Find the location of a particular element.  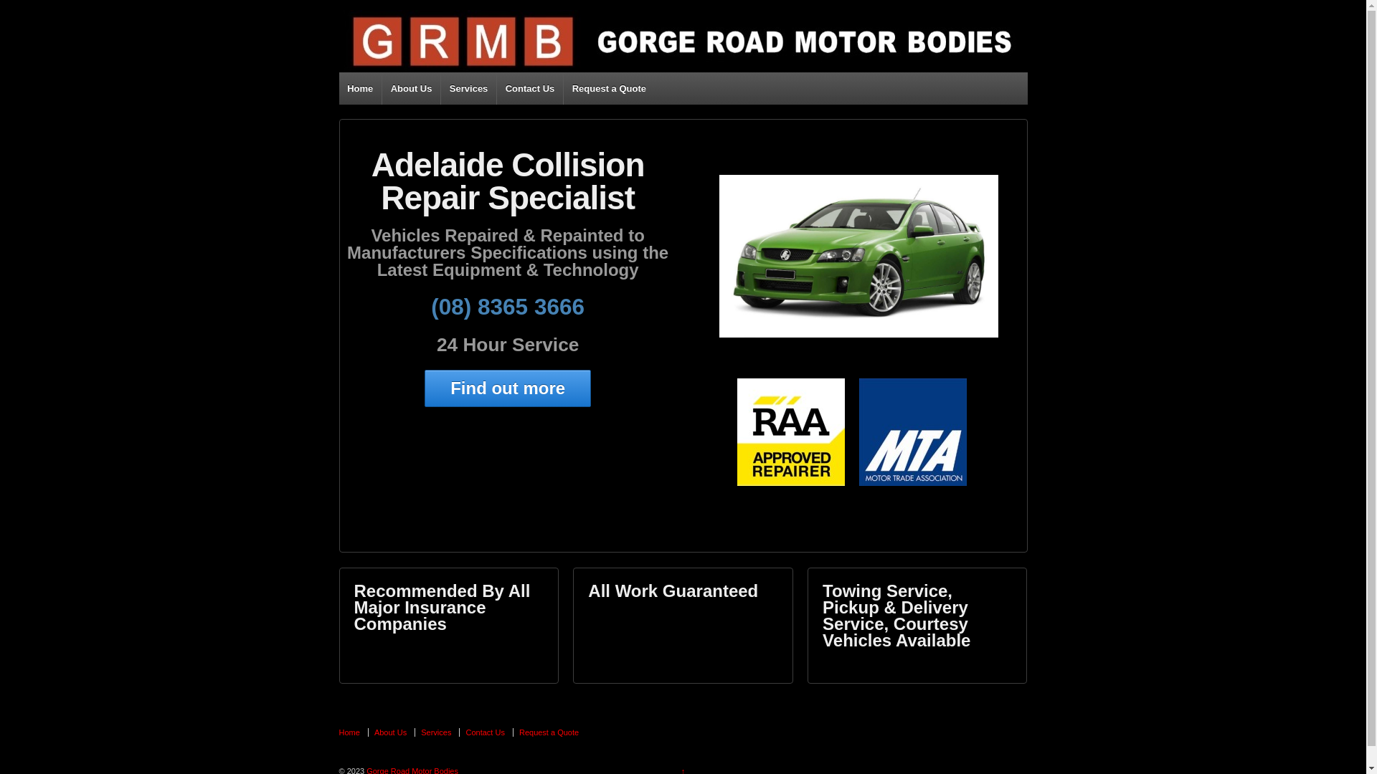

Request a Quote is located at coordinates (609, 89).